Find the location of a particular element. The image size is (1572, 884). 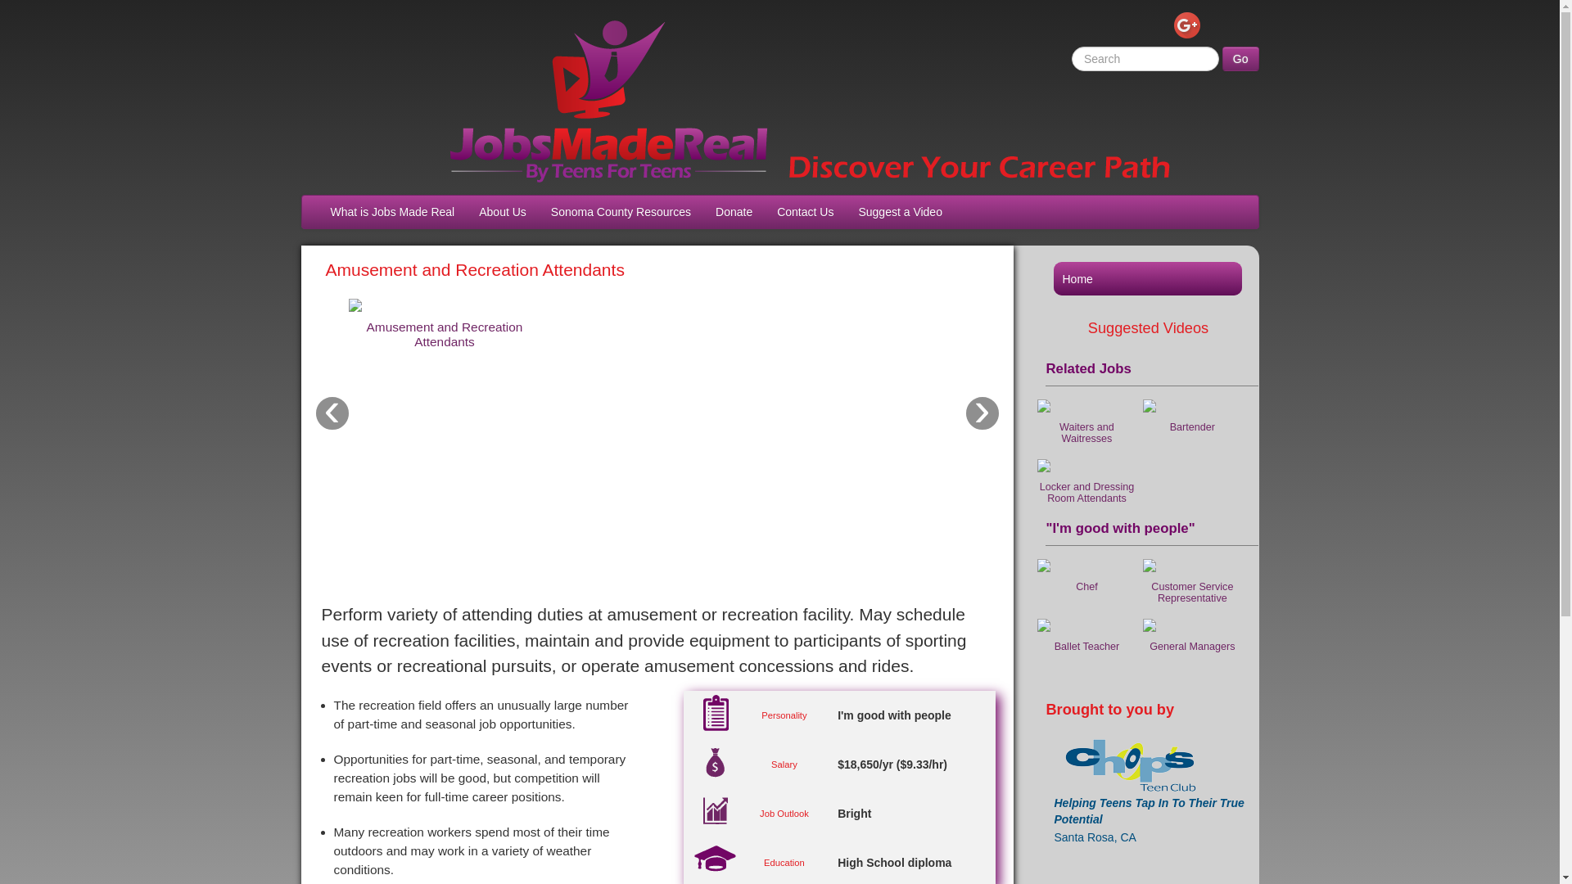

Sonoma County Resources is located at coordinates (621, 211).